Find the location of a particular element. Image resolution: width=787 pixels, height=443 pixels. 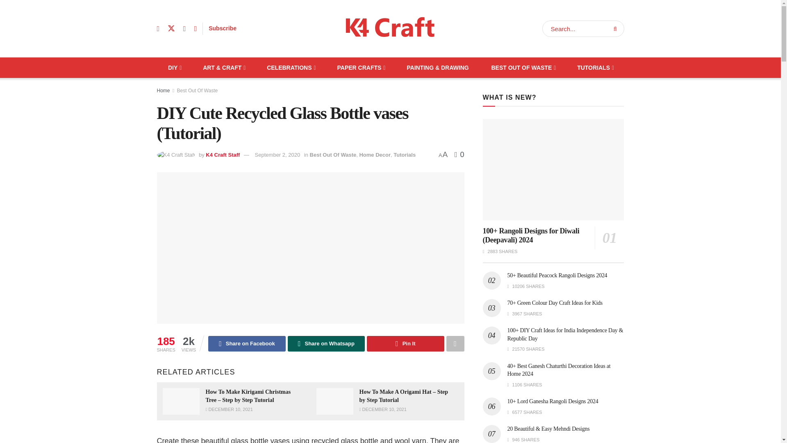

DIY is located at coordinates (174, 68).